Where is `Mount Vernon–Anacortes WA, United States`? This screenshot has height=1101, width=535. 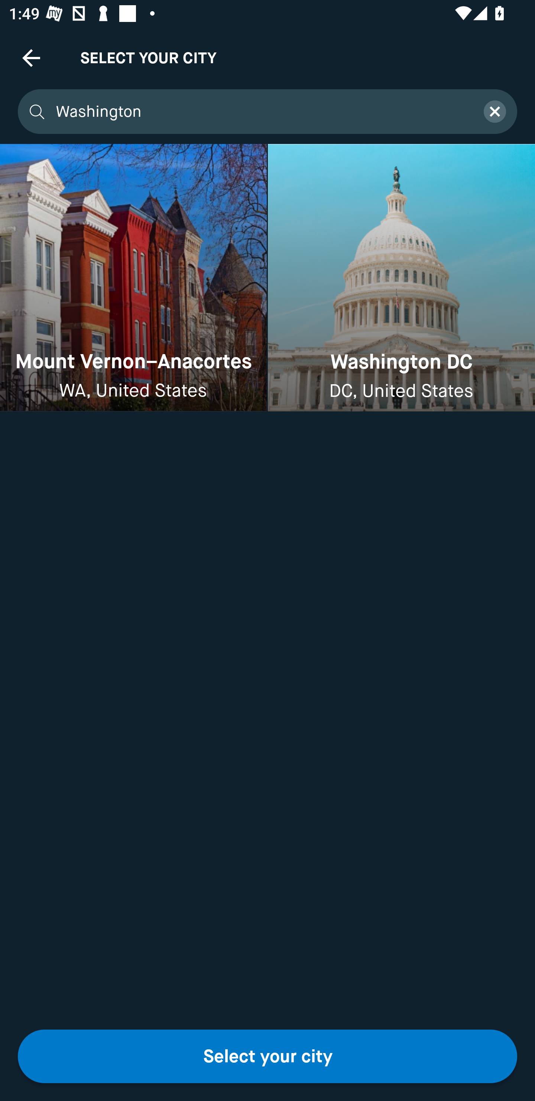 Mount Vernon–Anacortes WA, United States is located at coordinates (133, 278).